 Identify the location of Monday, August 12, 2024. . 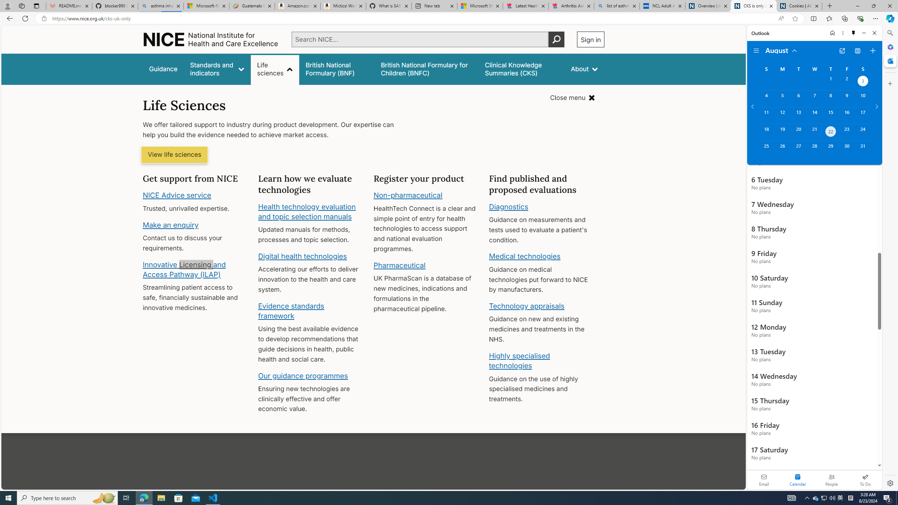
(782, 115).